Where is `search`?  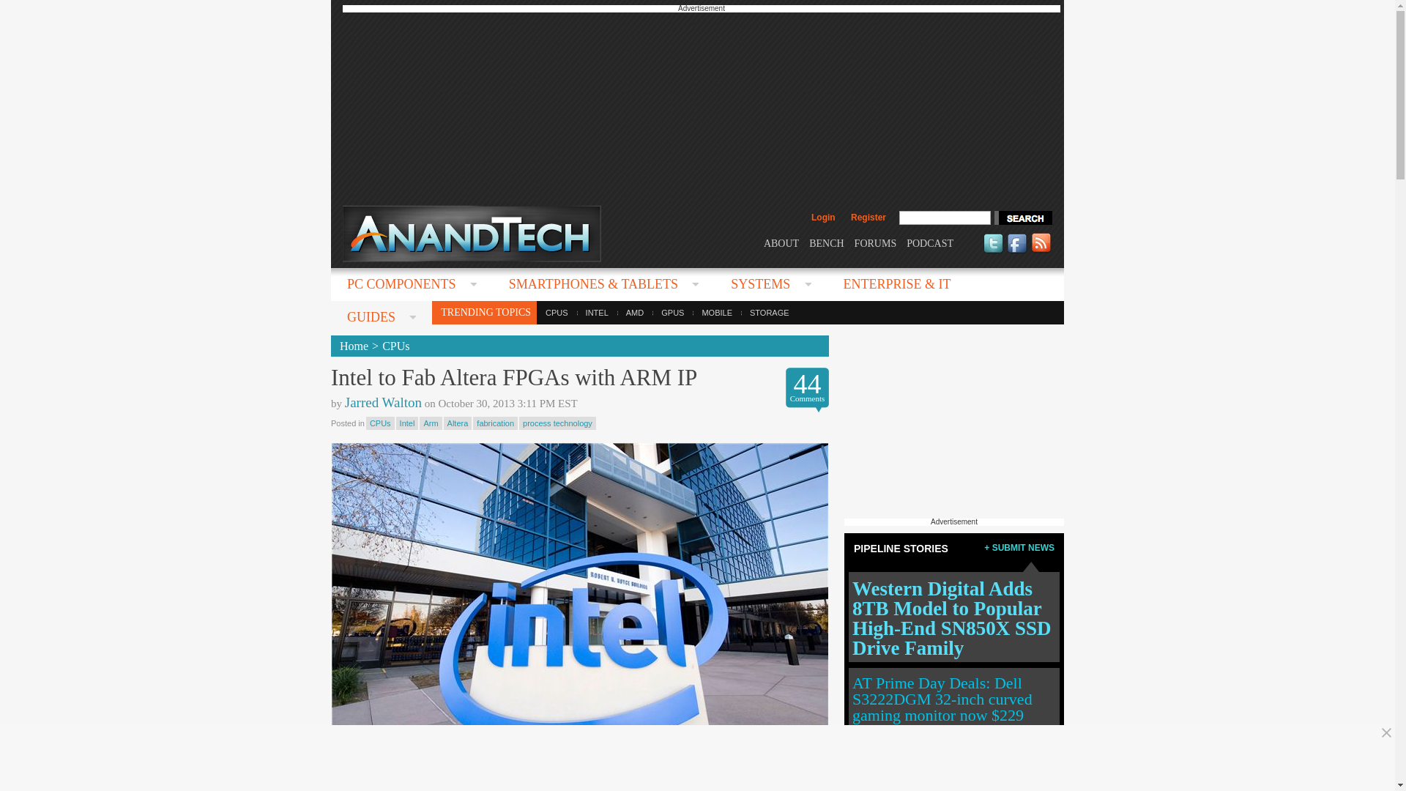
search is located at coordinates (1022, 218).